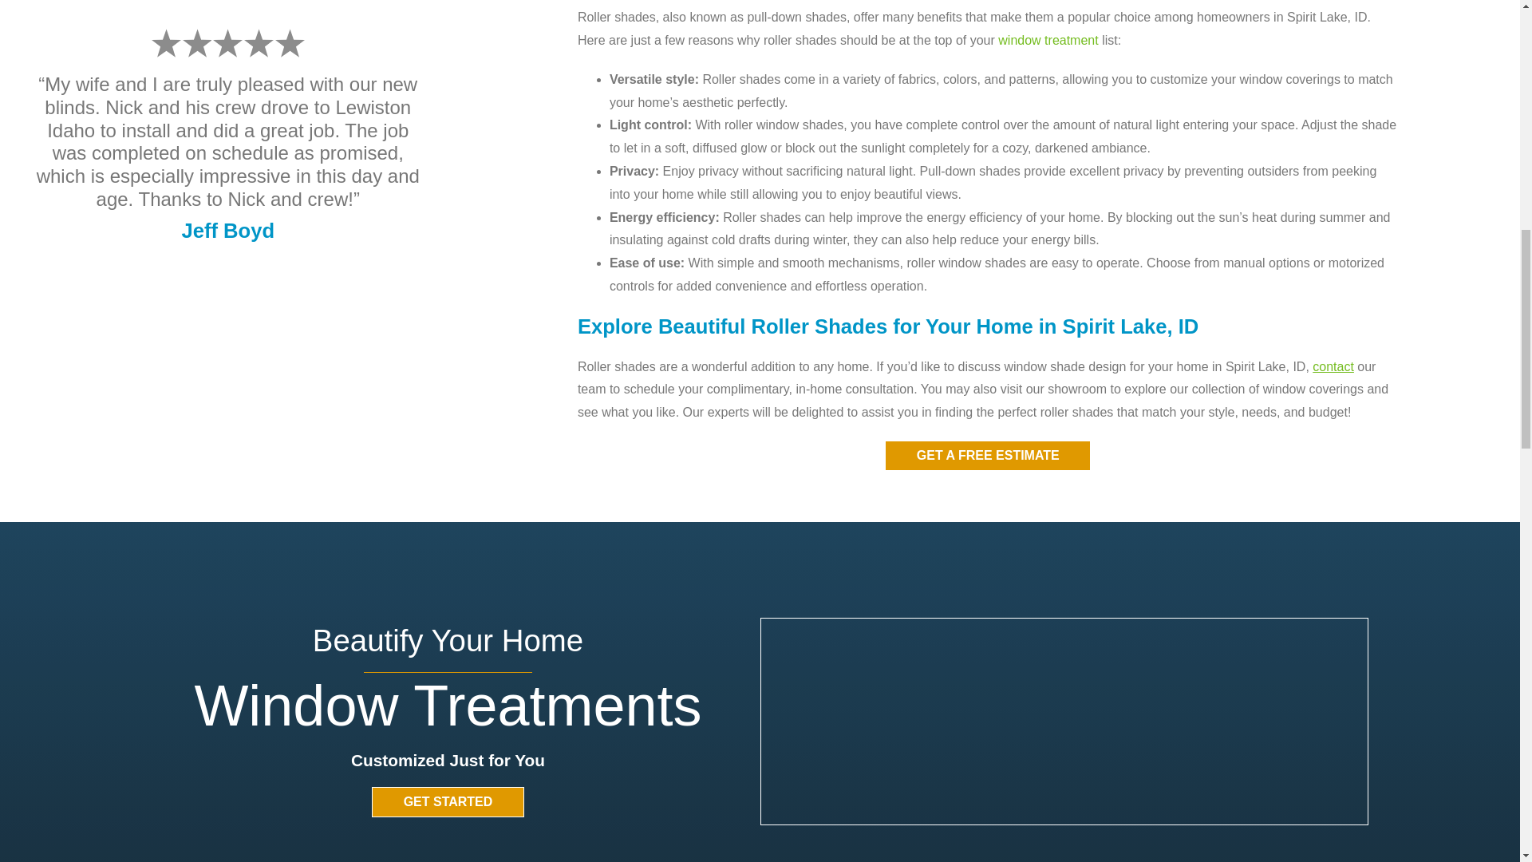  Describe the element at coordinates (1048, 40) in the screenshot. I see `window treatment` at that location.